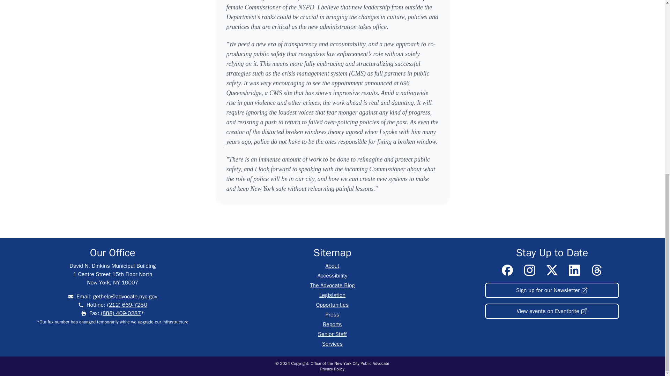 This screenshot has height=376, width=670. Describe the element at coordinates (552, 290) in the screenshot. I see `Sign up for our Newsletter` at that location.